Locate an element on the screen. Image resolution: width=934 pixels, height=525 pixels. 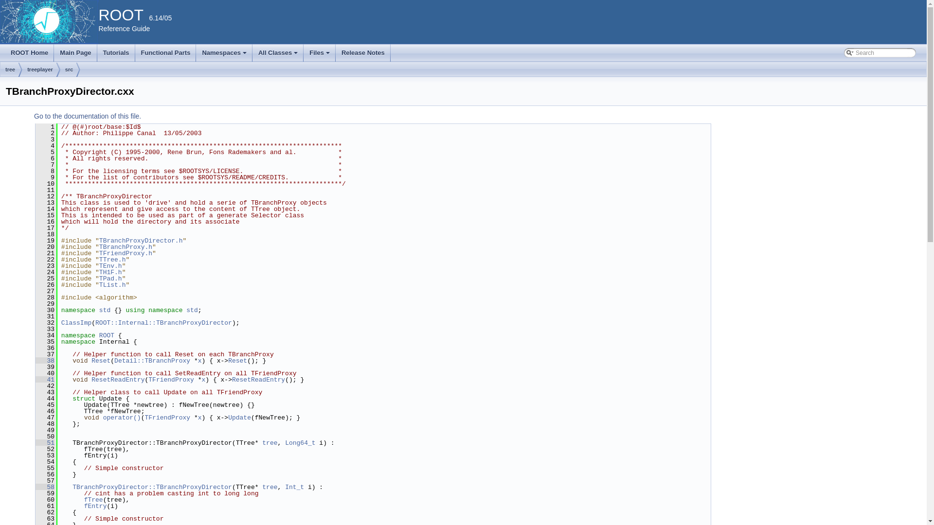
operator() is located at coordinates (122, 418).